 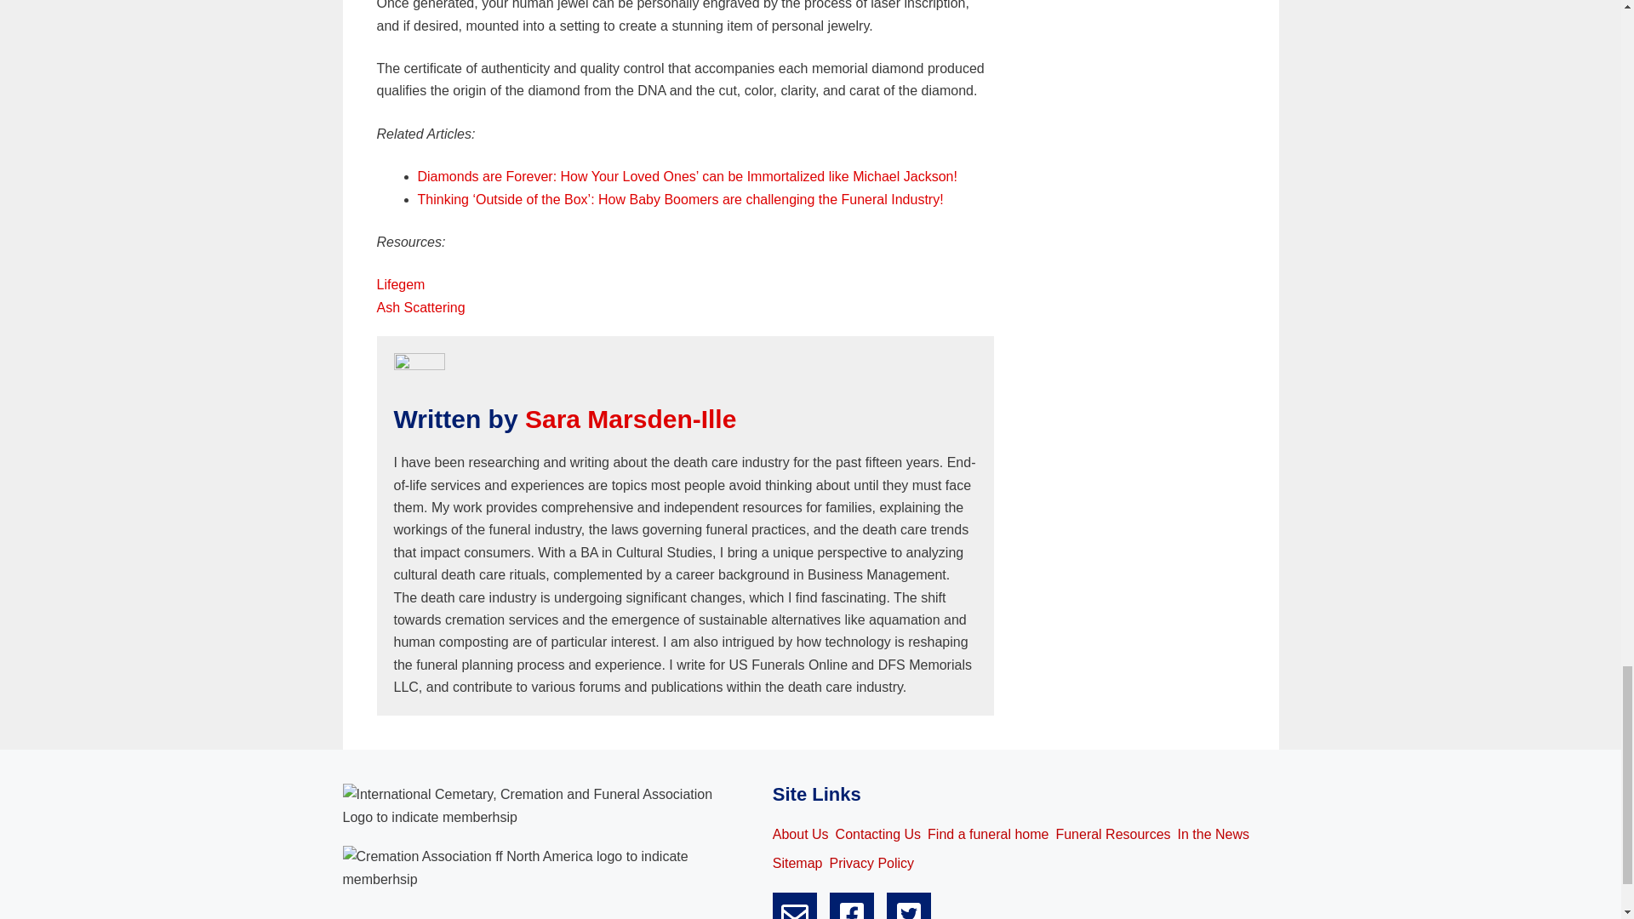 I want to click on In the News, so click(x=1214, y=834).